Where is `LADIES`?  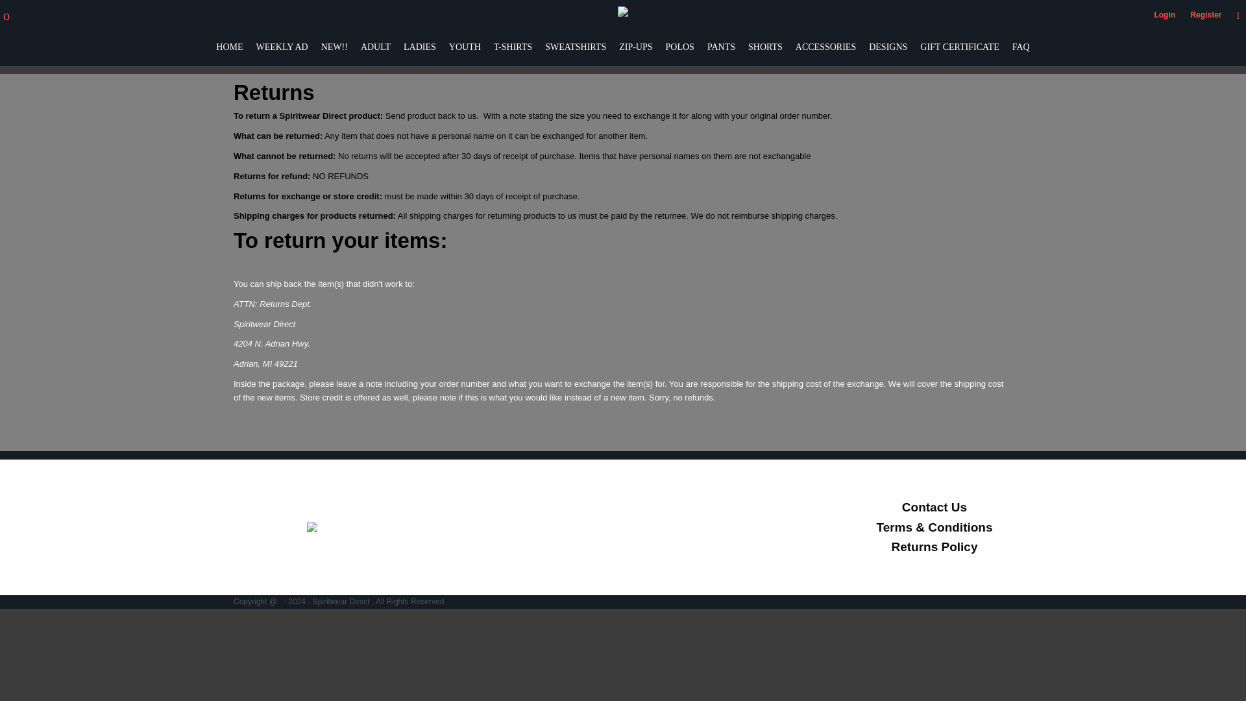 LADIES is located at coordinates (420, 45).